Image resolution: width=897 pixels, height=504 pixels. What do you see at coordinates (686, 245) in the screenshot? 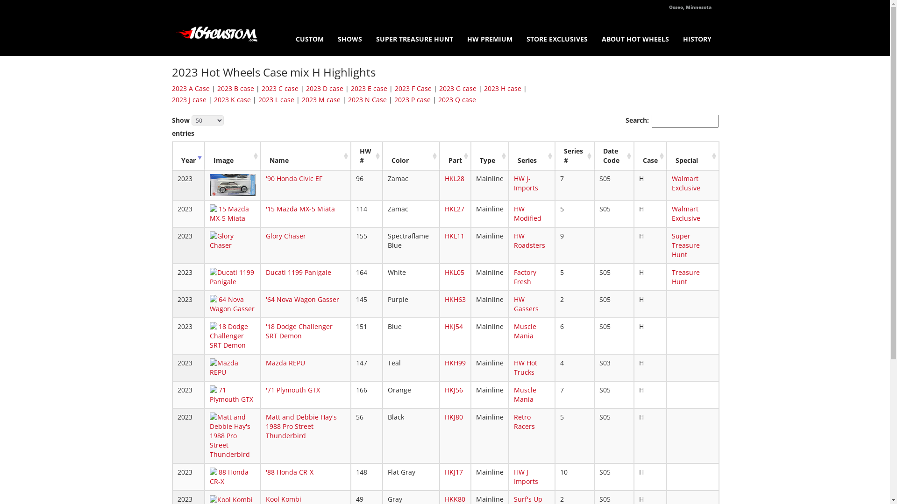
I see `Super Treasure Hunt` at bounding box center [686, 245].